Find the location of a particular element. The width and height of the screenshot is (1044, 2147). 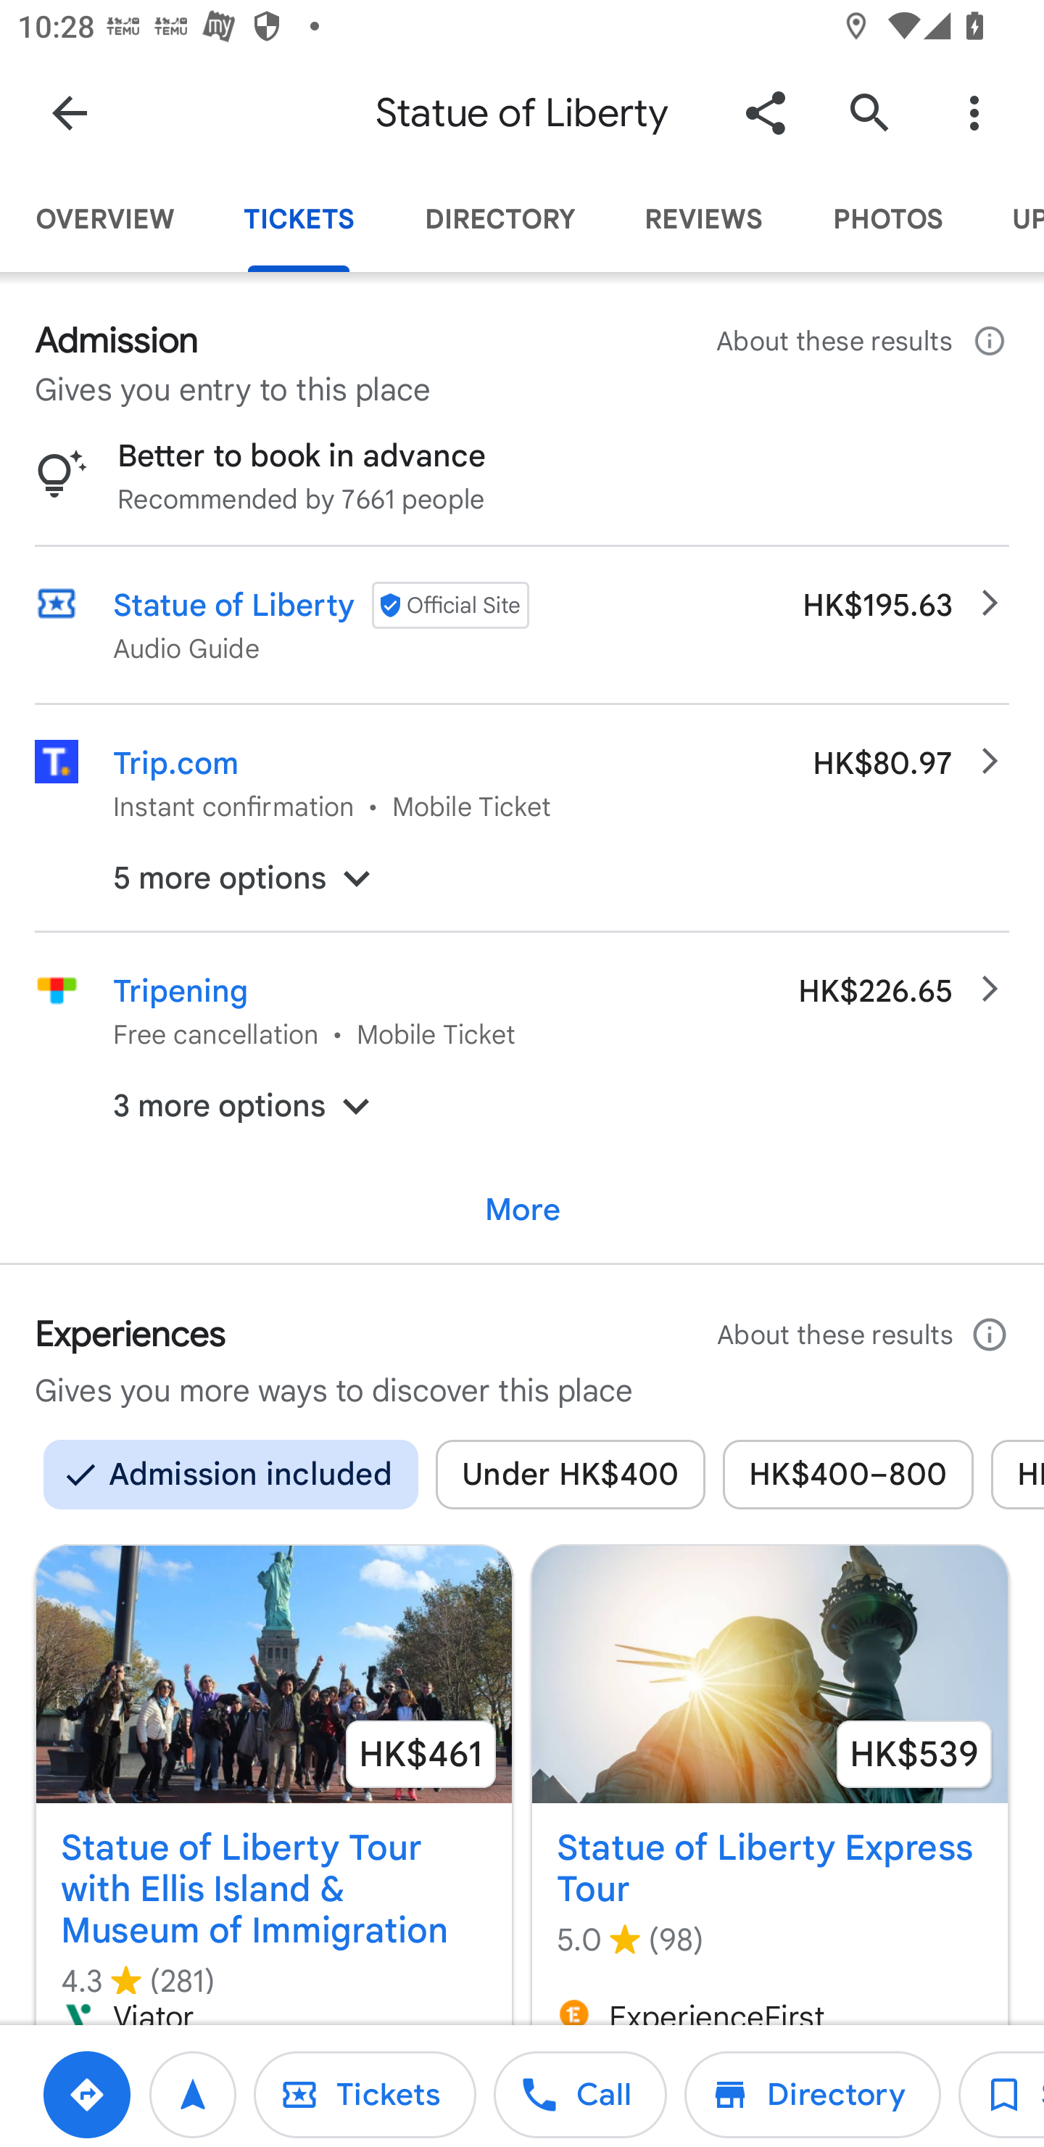

OVERVIEW Overview is located at coordinates (104, 219).